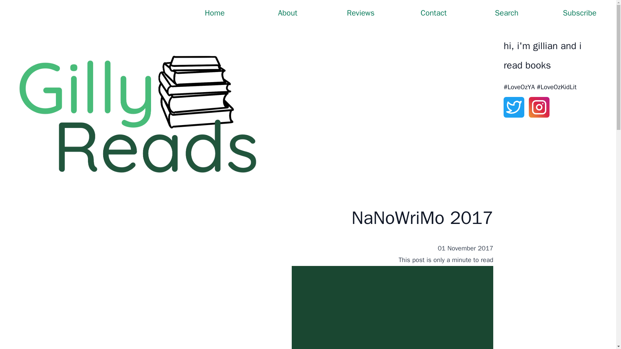  What do you see at coordinates (215, 13) in the screenshot?
I see `Home` at bounding box center [215, 13].